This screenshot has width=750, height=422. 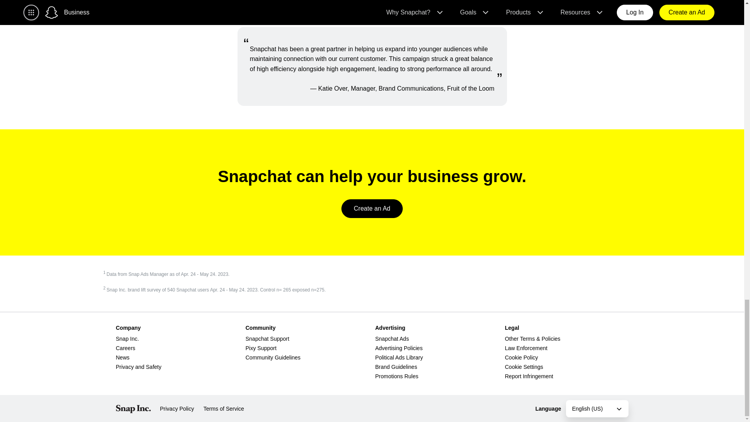 What do you see at coordinates (267, 338) in the screenshot?
I see `Snapchat Support` at bounding box center [267, 338].